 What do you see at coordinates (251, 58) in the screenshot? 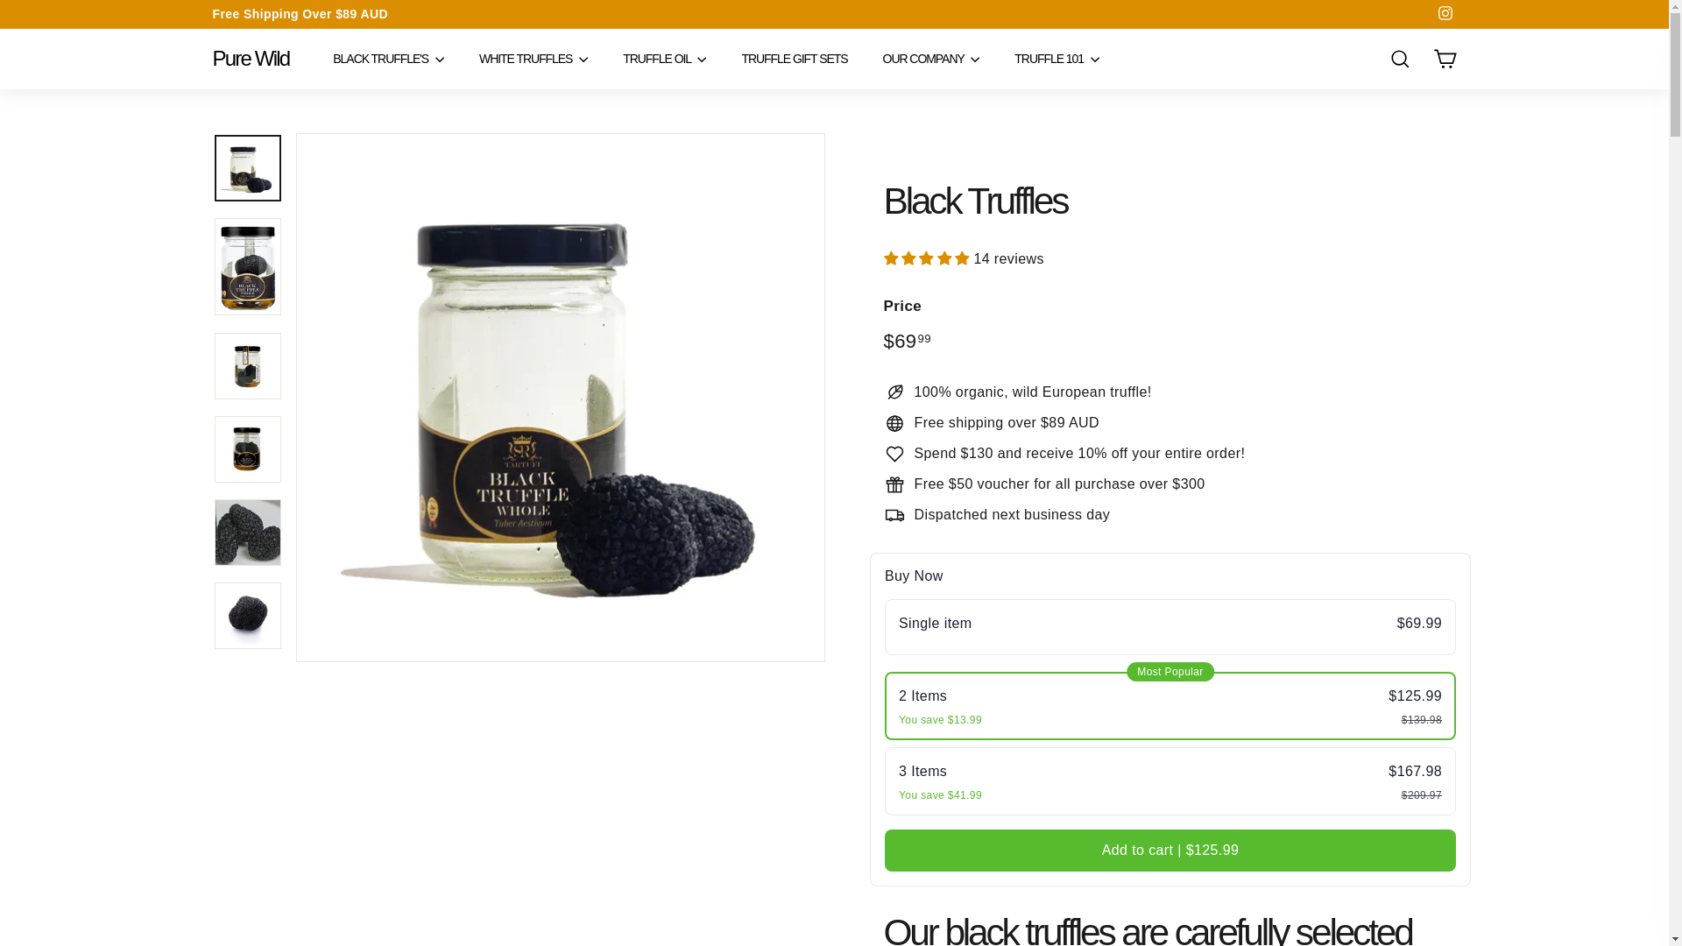
I see `Pure Wild` at bounding box center [251, 58].